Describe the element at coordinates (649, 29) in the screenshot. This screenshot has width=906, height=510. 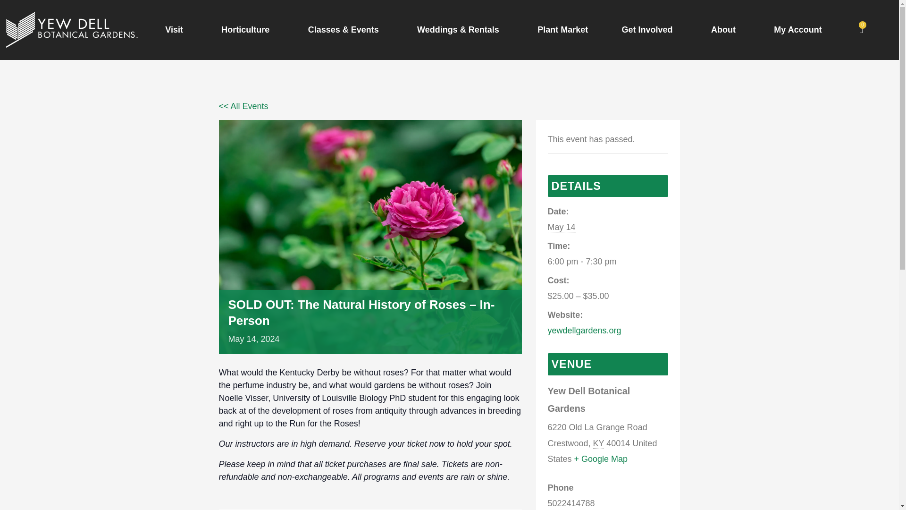
I see `Get Involved` at that location.